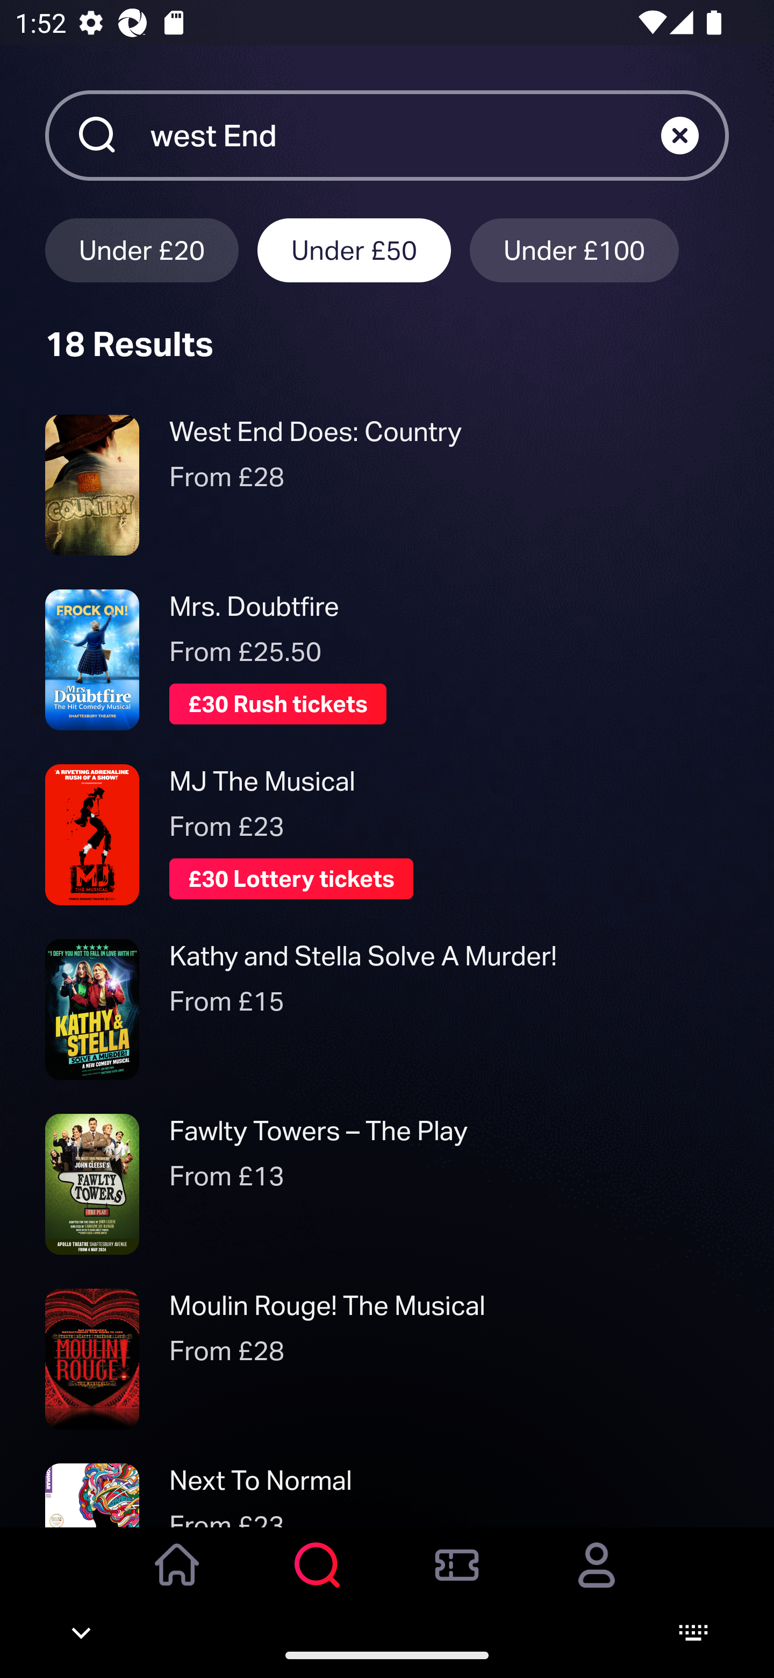 This screenshot has width=774, height=1678. I want to click on Home, so click(177, 1580).